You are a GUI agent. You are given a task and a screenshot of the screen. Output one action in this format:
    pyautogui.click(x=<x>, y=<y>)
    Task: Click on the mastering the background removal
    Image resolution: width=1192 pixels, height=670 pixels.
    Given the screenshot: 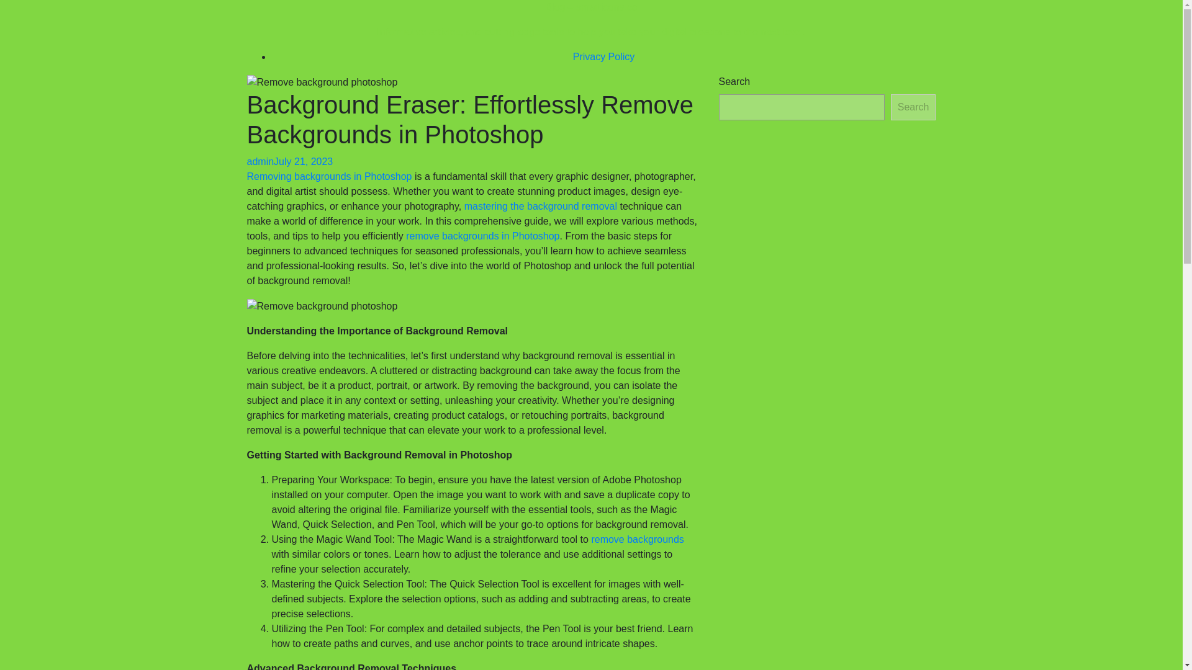 What is the action you would take?
    pyautogui.click(x=541, y=206)
    